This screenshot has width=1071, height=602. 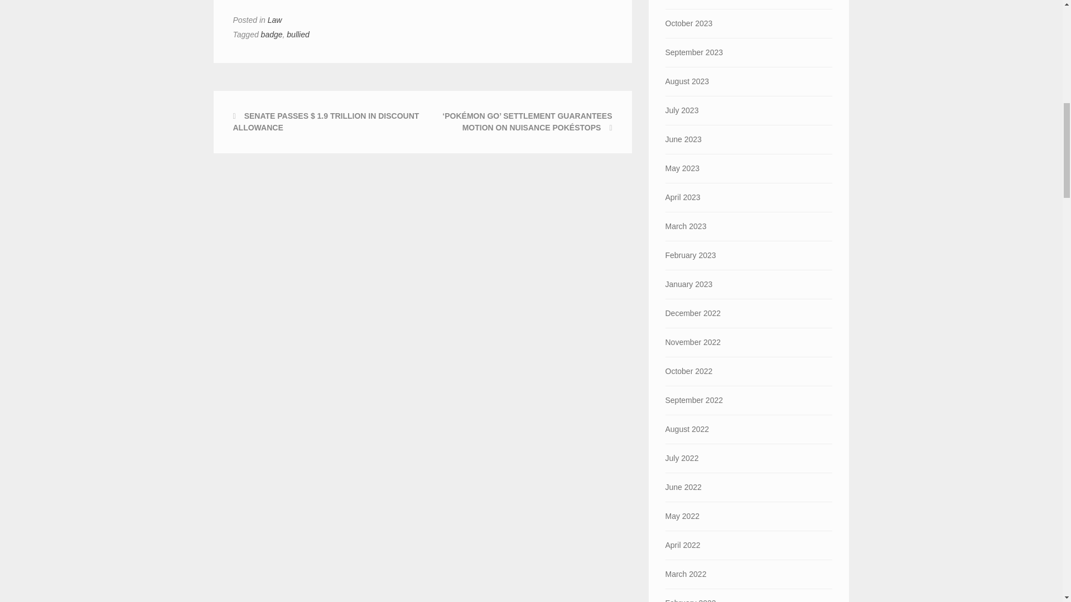 What do you see at coordinates (749, 139) in the screenshot?
I see `June 2023` at bounding box center [749, 139].